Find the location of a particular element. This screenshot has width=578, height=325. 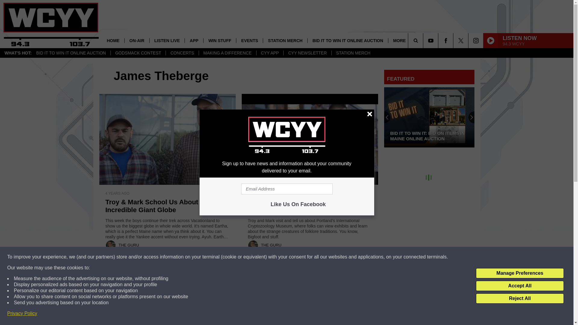

Manage Preferences is located at coordinates (520, 273).